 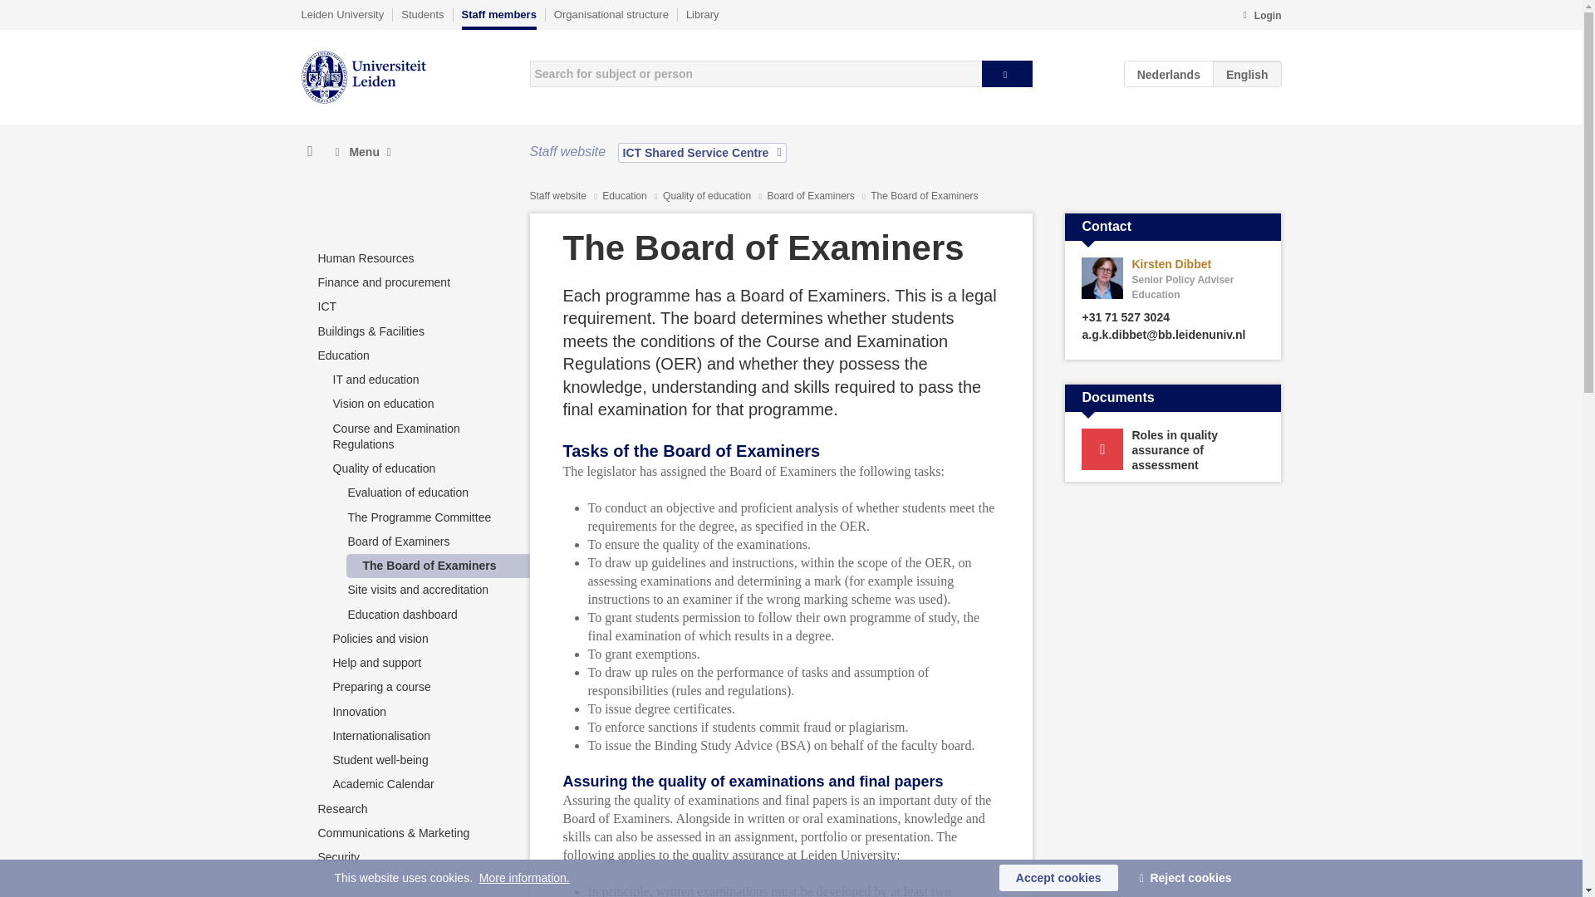 What do you see at coordinates (708, 196) in the screenshot?
I see `Quality of education` at bounding box center [708, 196].